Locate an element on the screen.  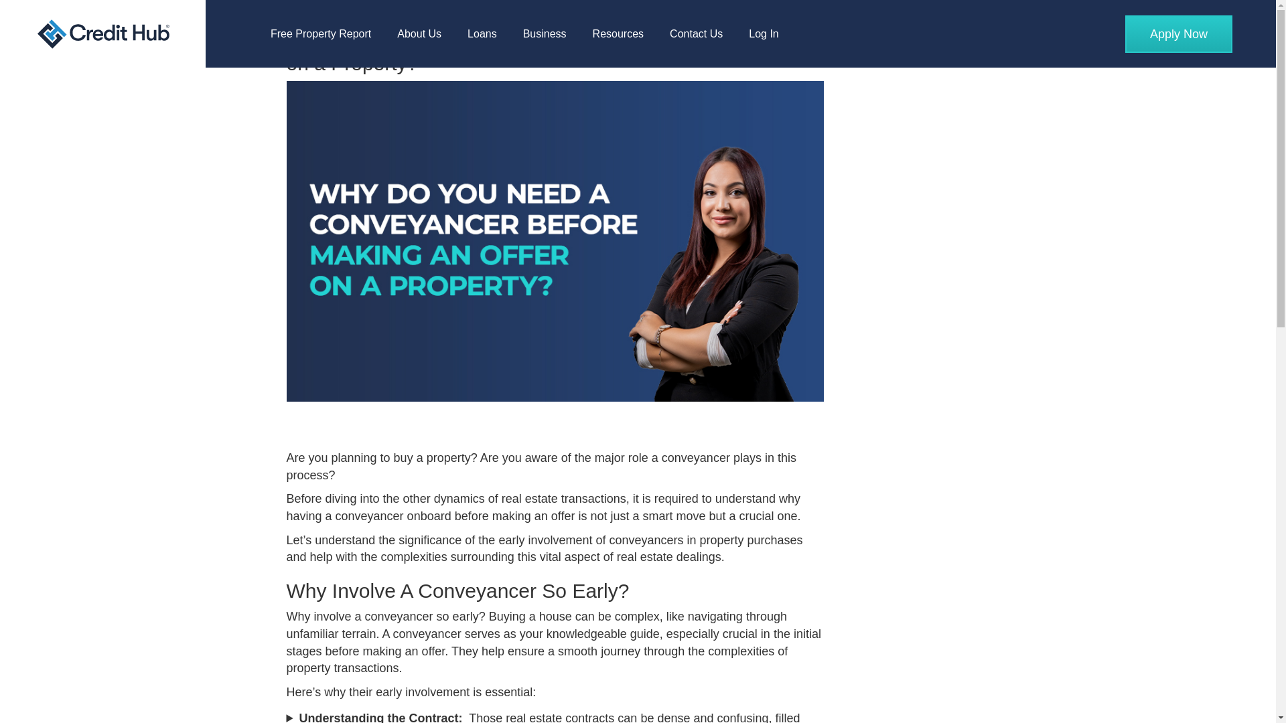
Resources is located at coordinates (618, 33).